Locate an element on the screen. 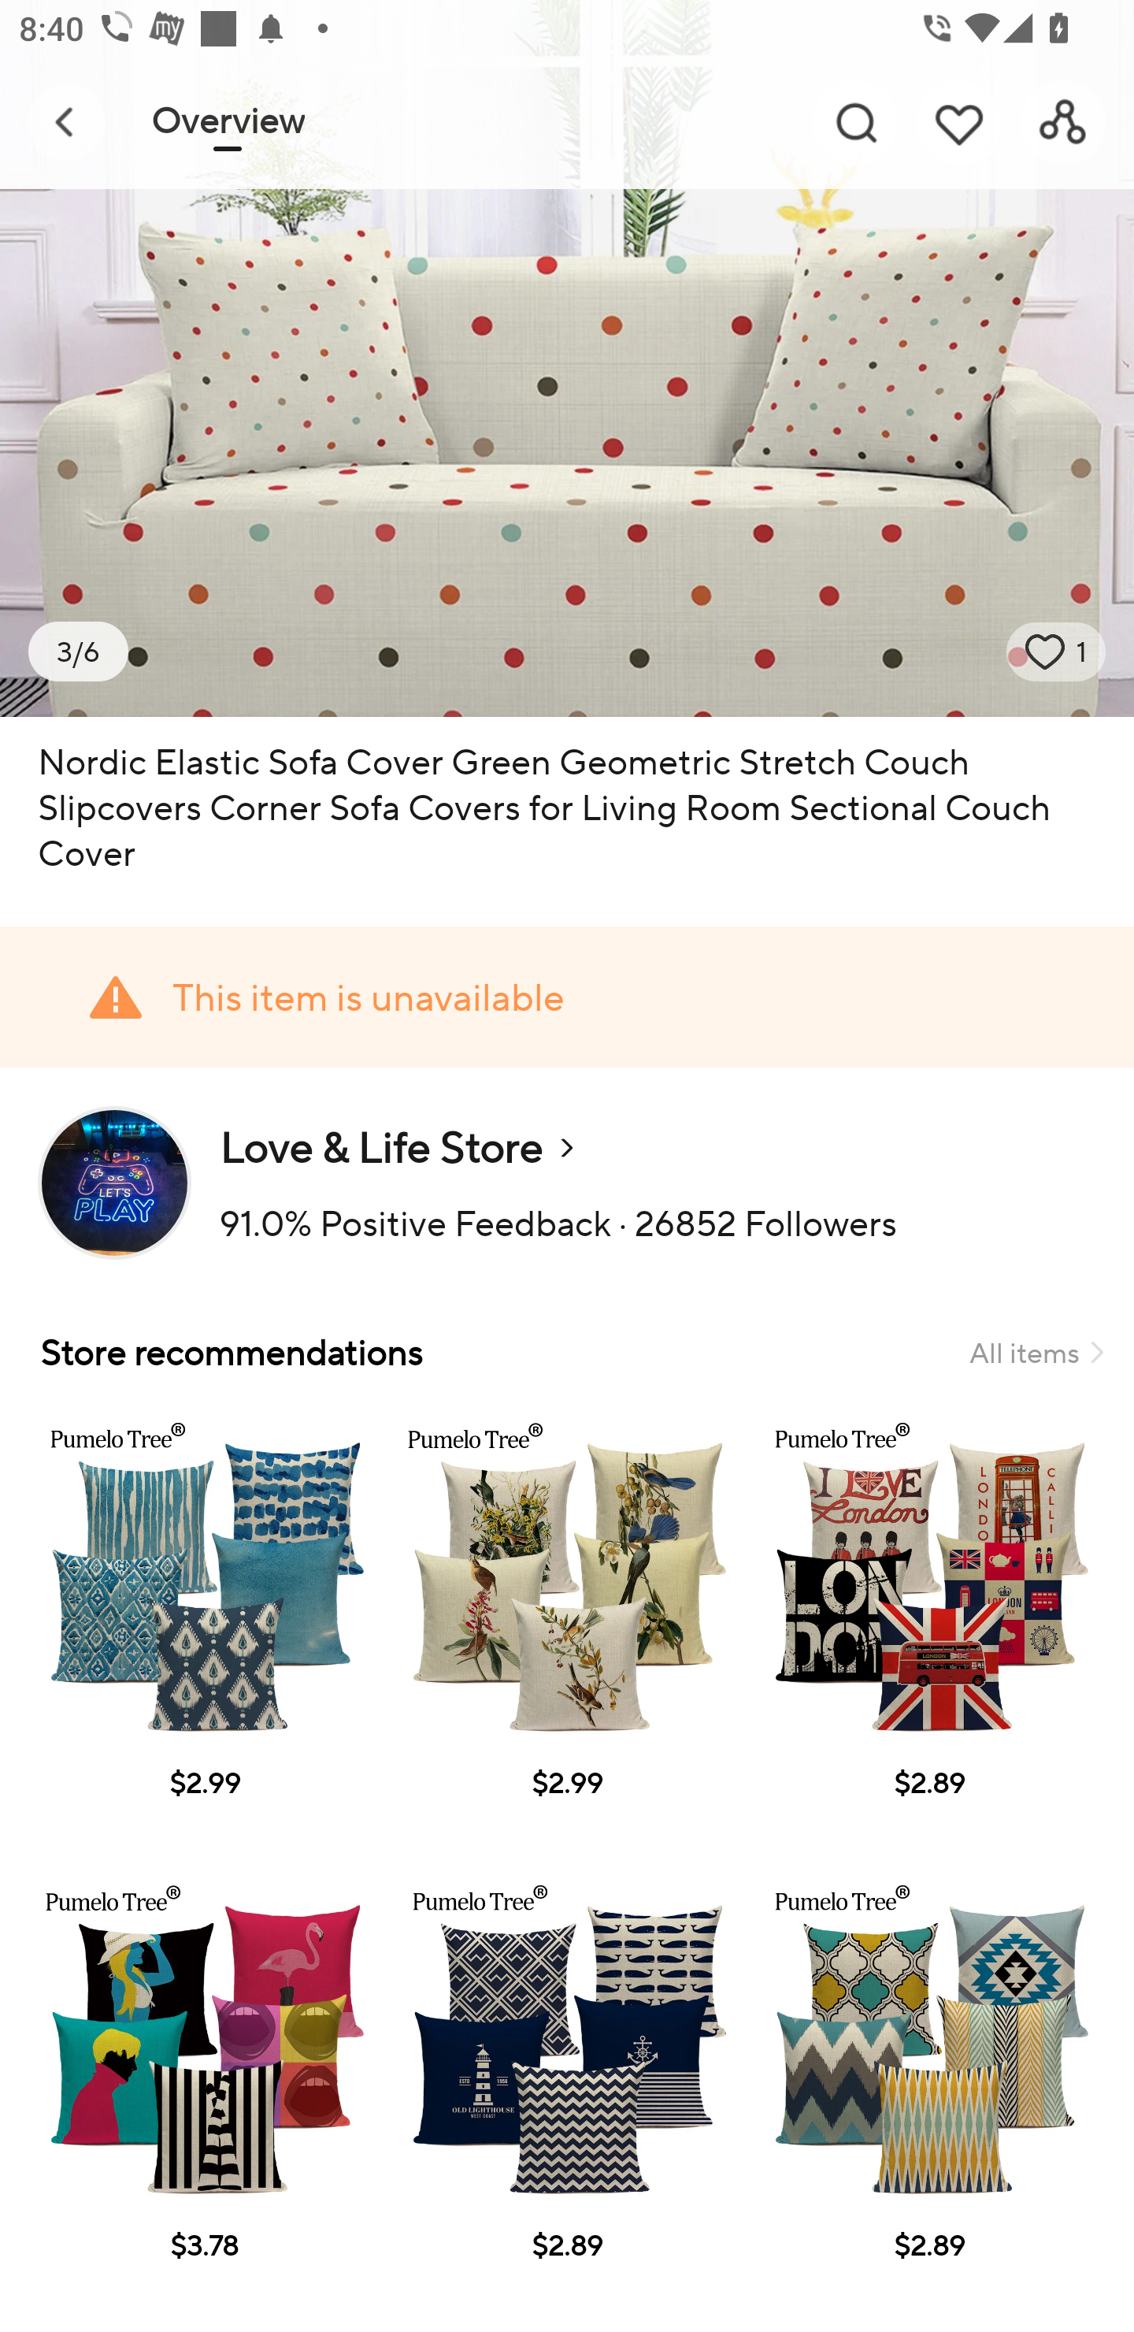 Image resolution: width=1134 pixels, height=2332 pixels. $2.99 is located at coordinates (567, 1631).